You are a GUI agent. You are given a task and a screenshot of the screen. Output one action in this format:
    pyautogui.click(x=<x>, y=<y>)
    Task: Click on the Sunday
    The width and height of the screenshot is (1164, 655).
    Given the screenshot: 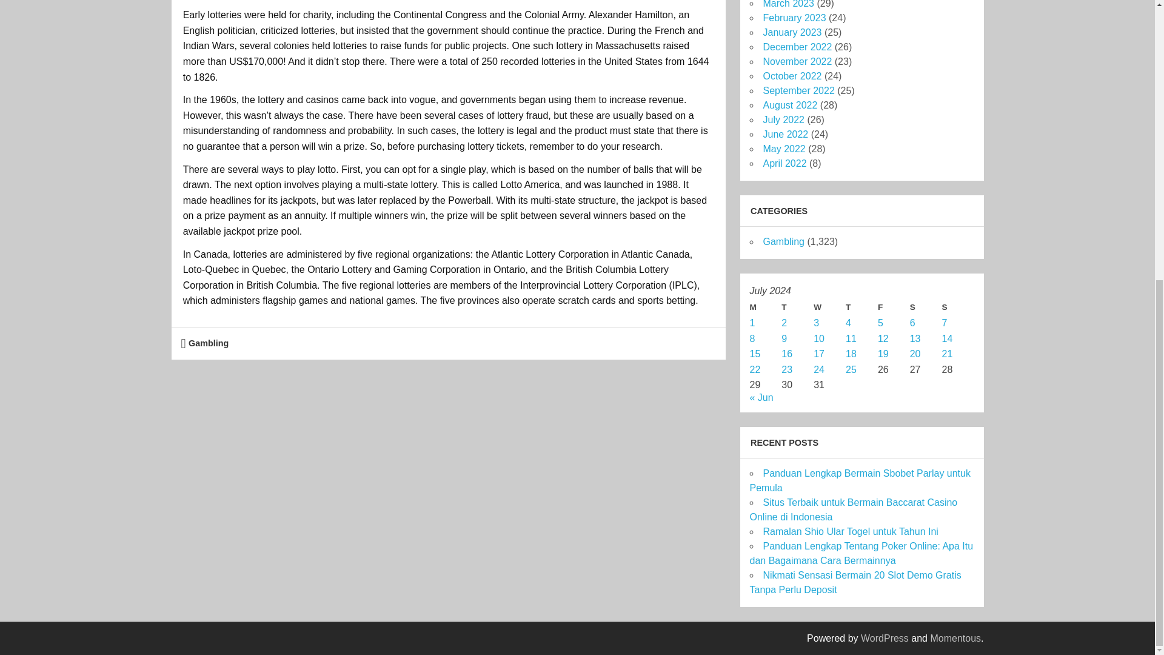 What is the action you would take?
    pyautogui.click(x=958, y=307)
    